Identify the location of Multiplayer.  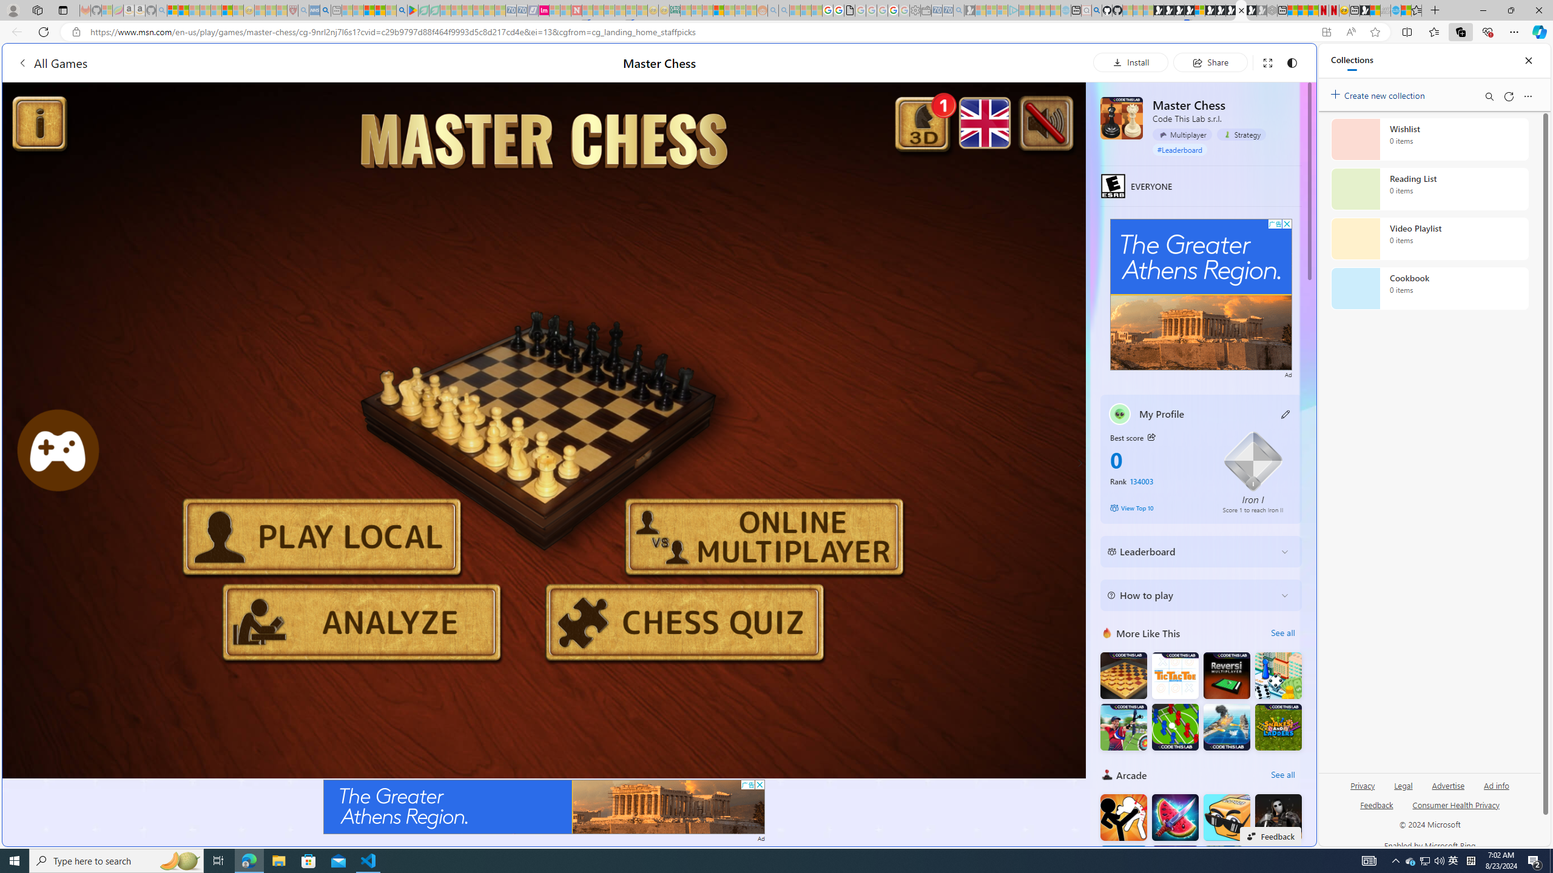
(1182, 135).